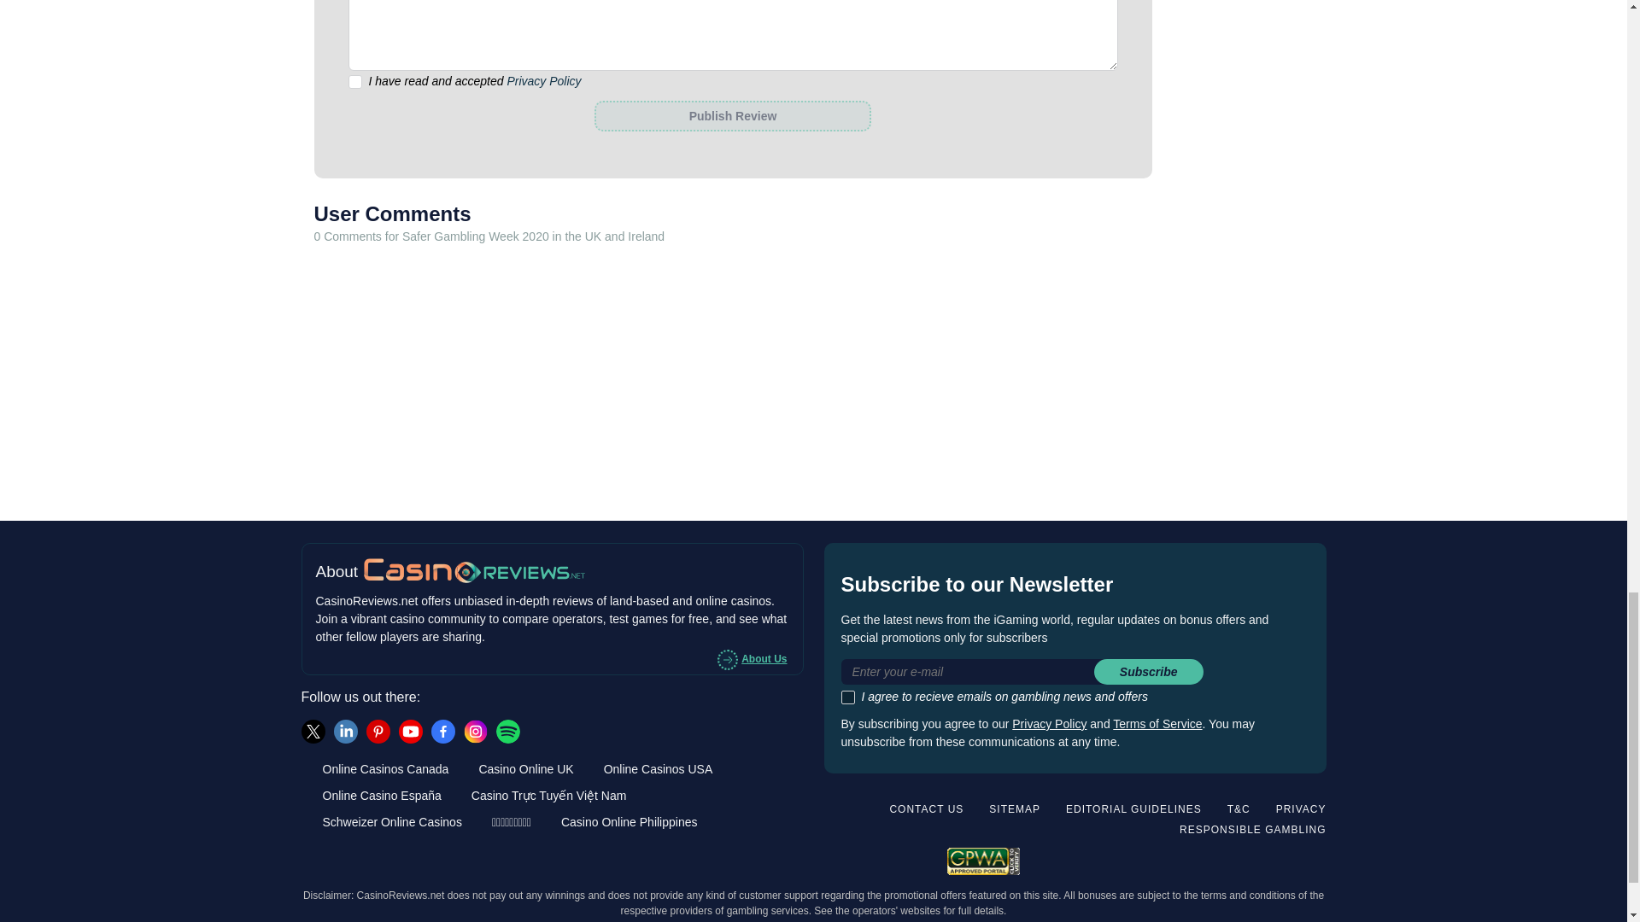 The height and width of the screenshot is (922, 1640). Describe the element at coordinates (1148, 672) in the screenshot. I see `Subscribe` at that location.